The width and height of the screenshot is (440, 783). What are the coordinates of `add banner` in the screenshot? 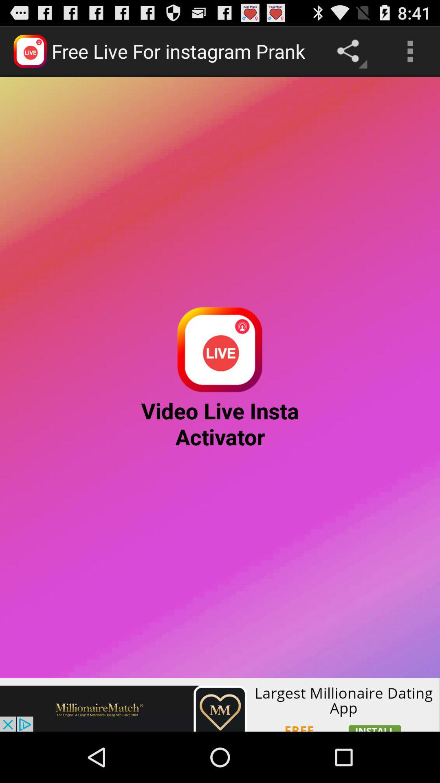 It's located at (220, 705).